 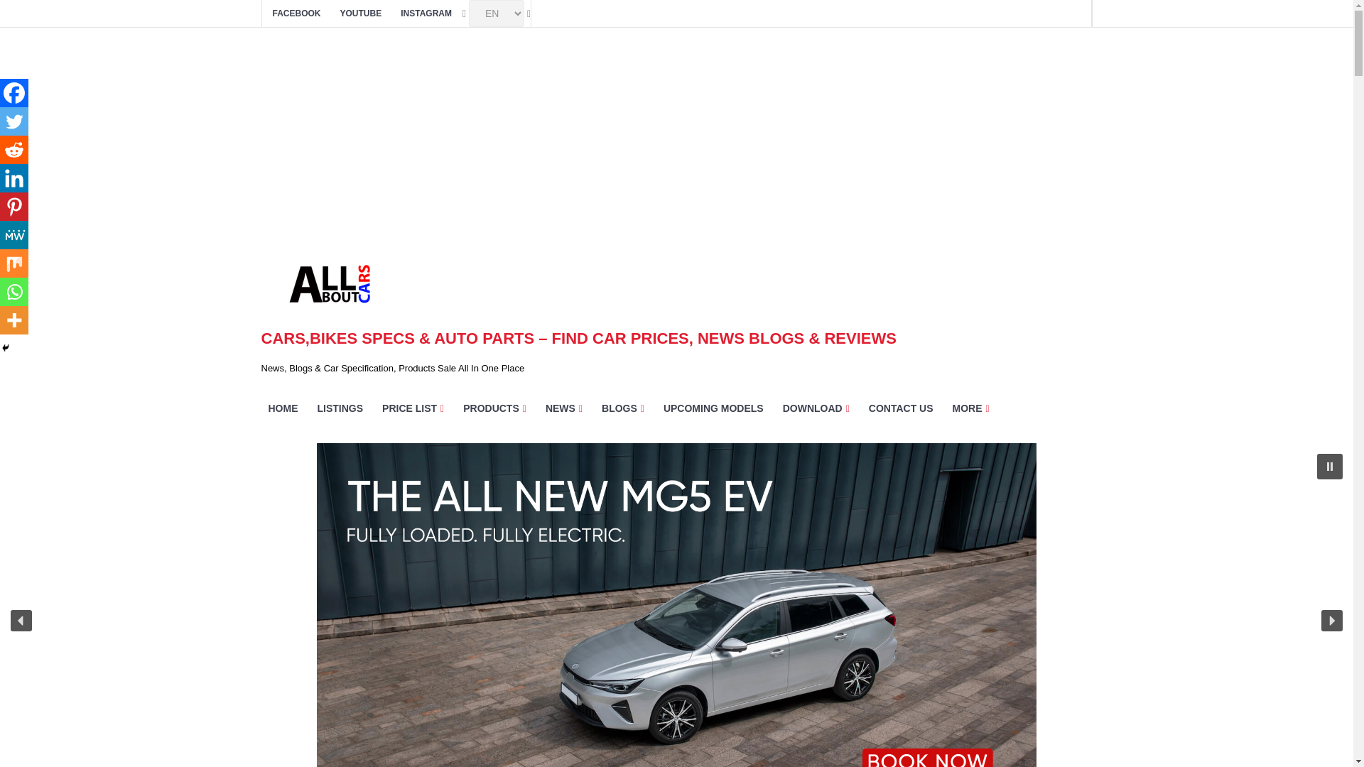 I want to click on LISTINGS, so click(x=340, y=408).